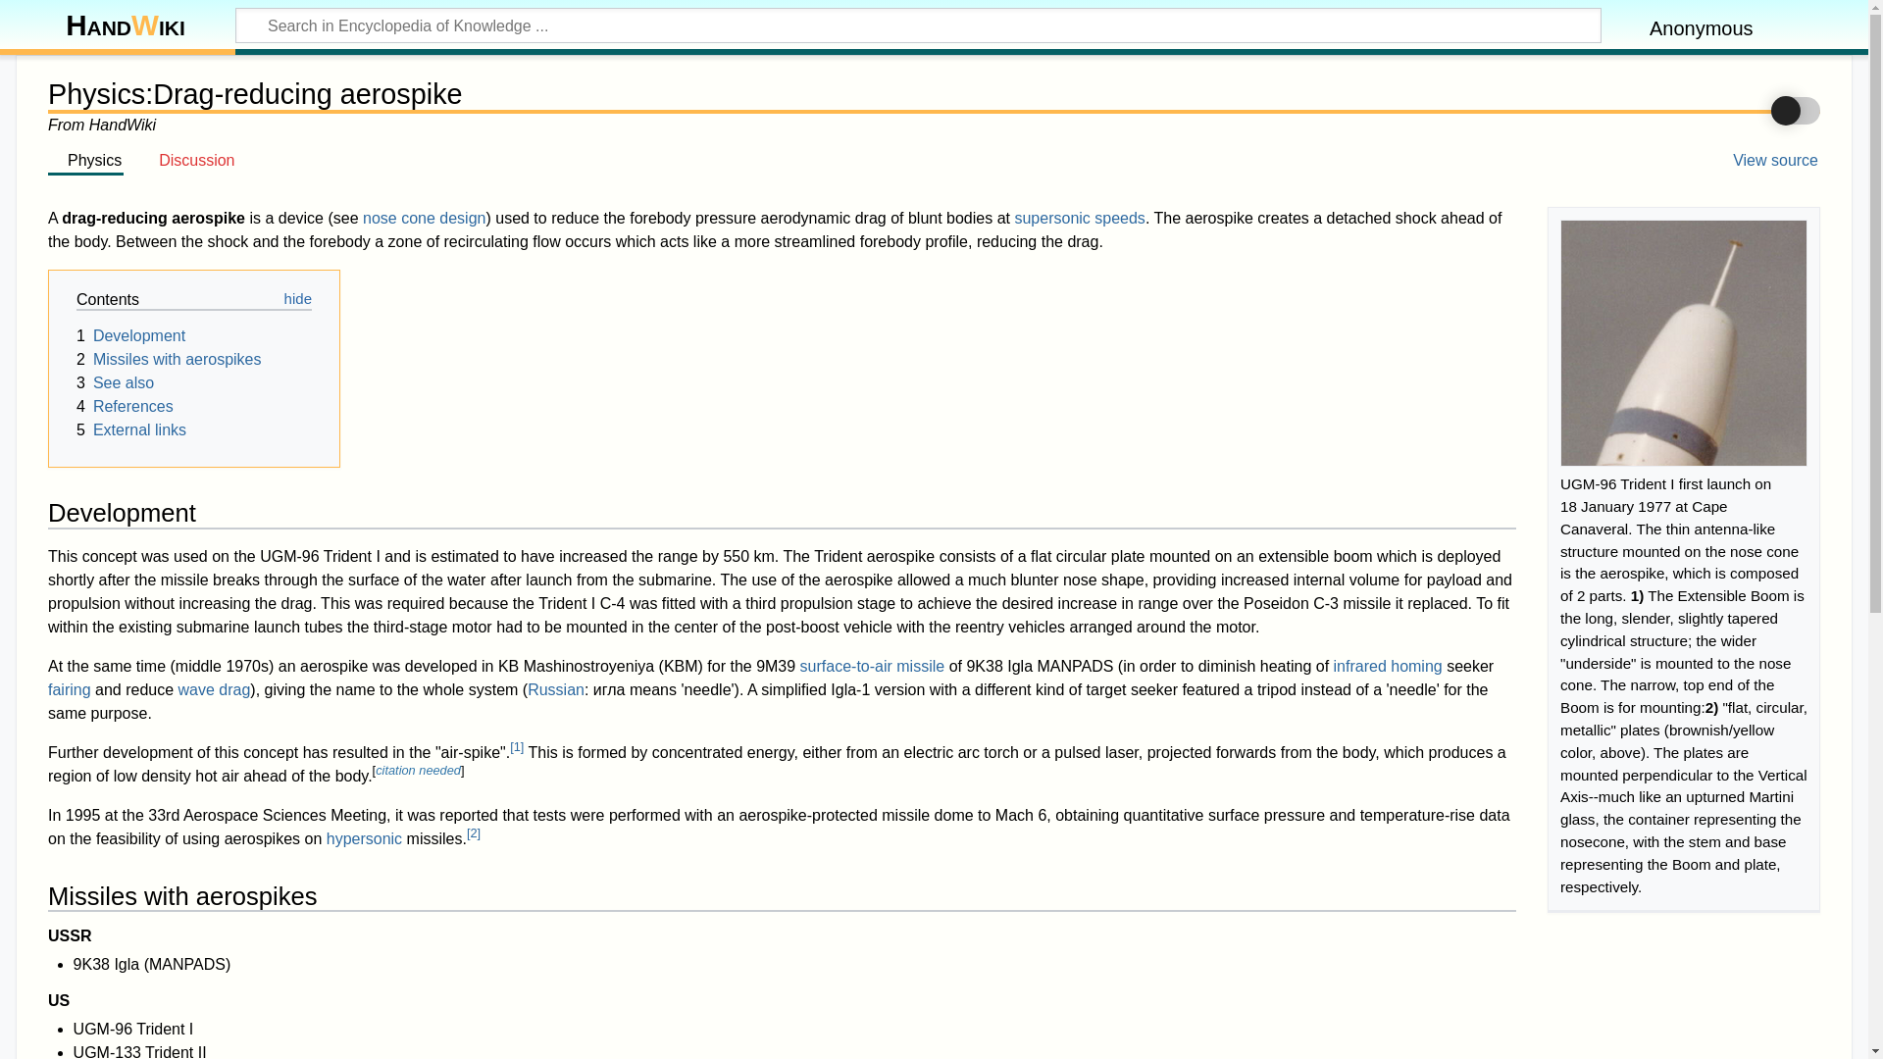  What do you see at coordinates (555, 689) in the screenshot?
I see `Russian` at bounding box center [555, 689].